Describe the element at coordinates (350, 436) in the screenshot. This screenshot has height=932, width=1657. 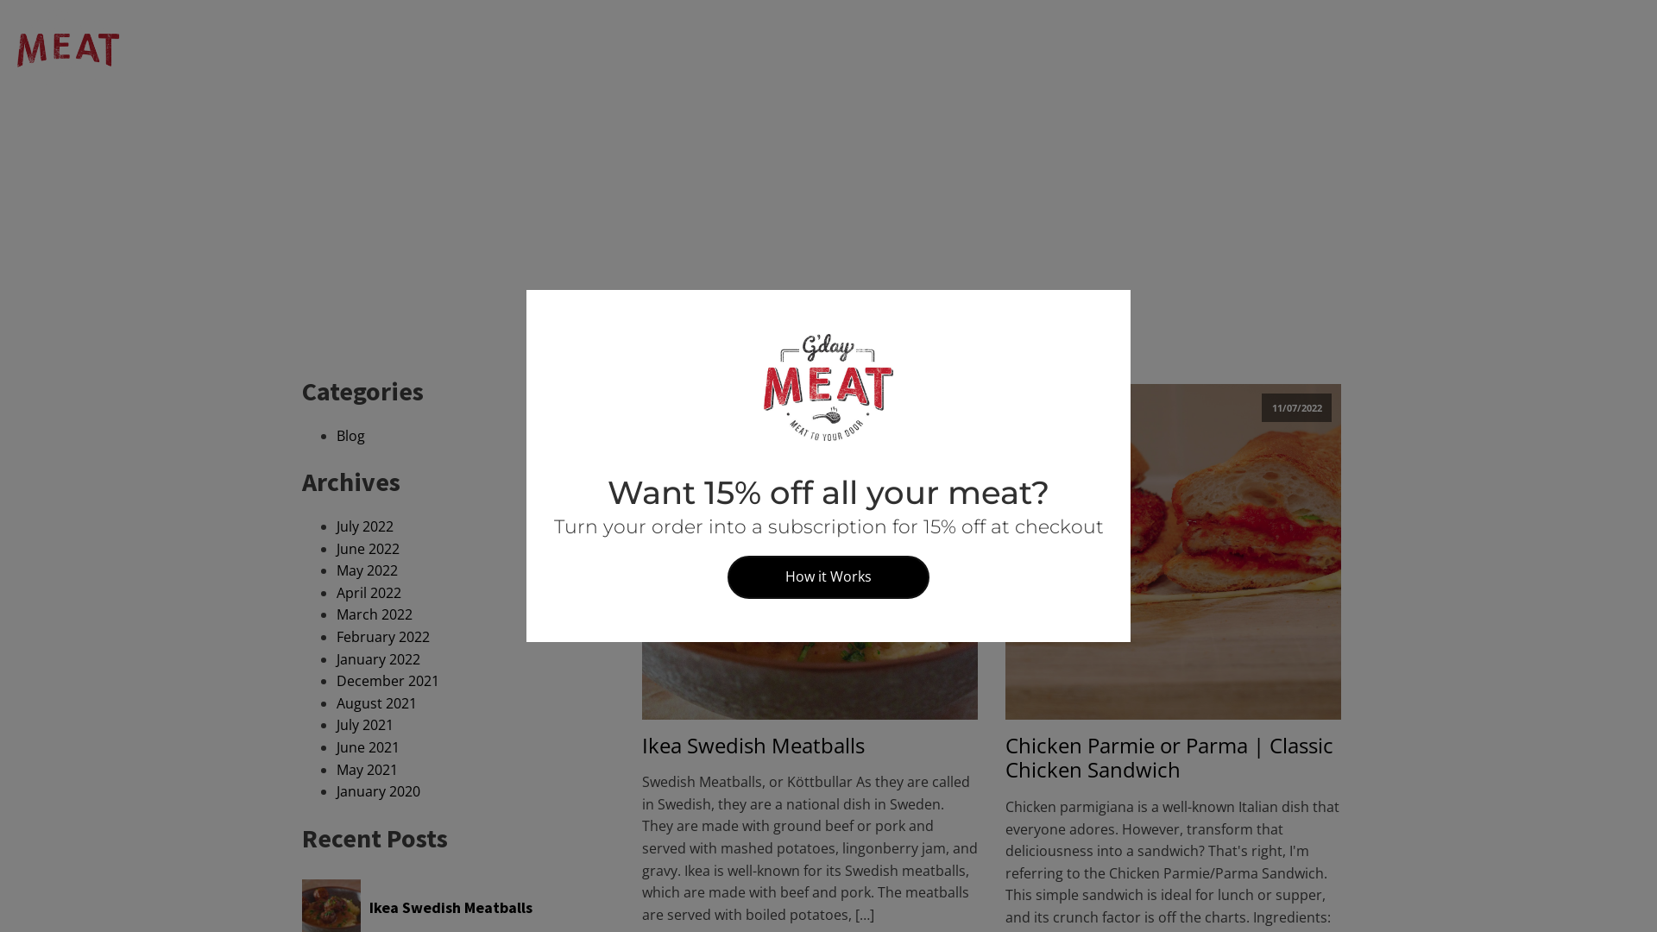
I see `Blog` at that location.